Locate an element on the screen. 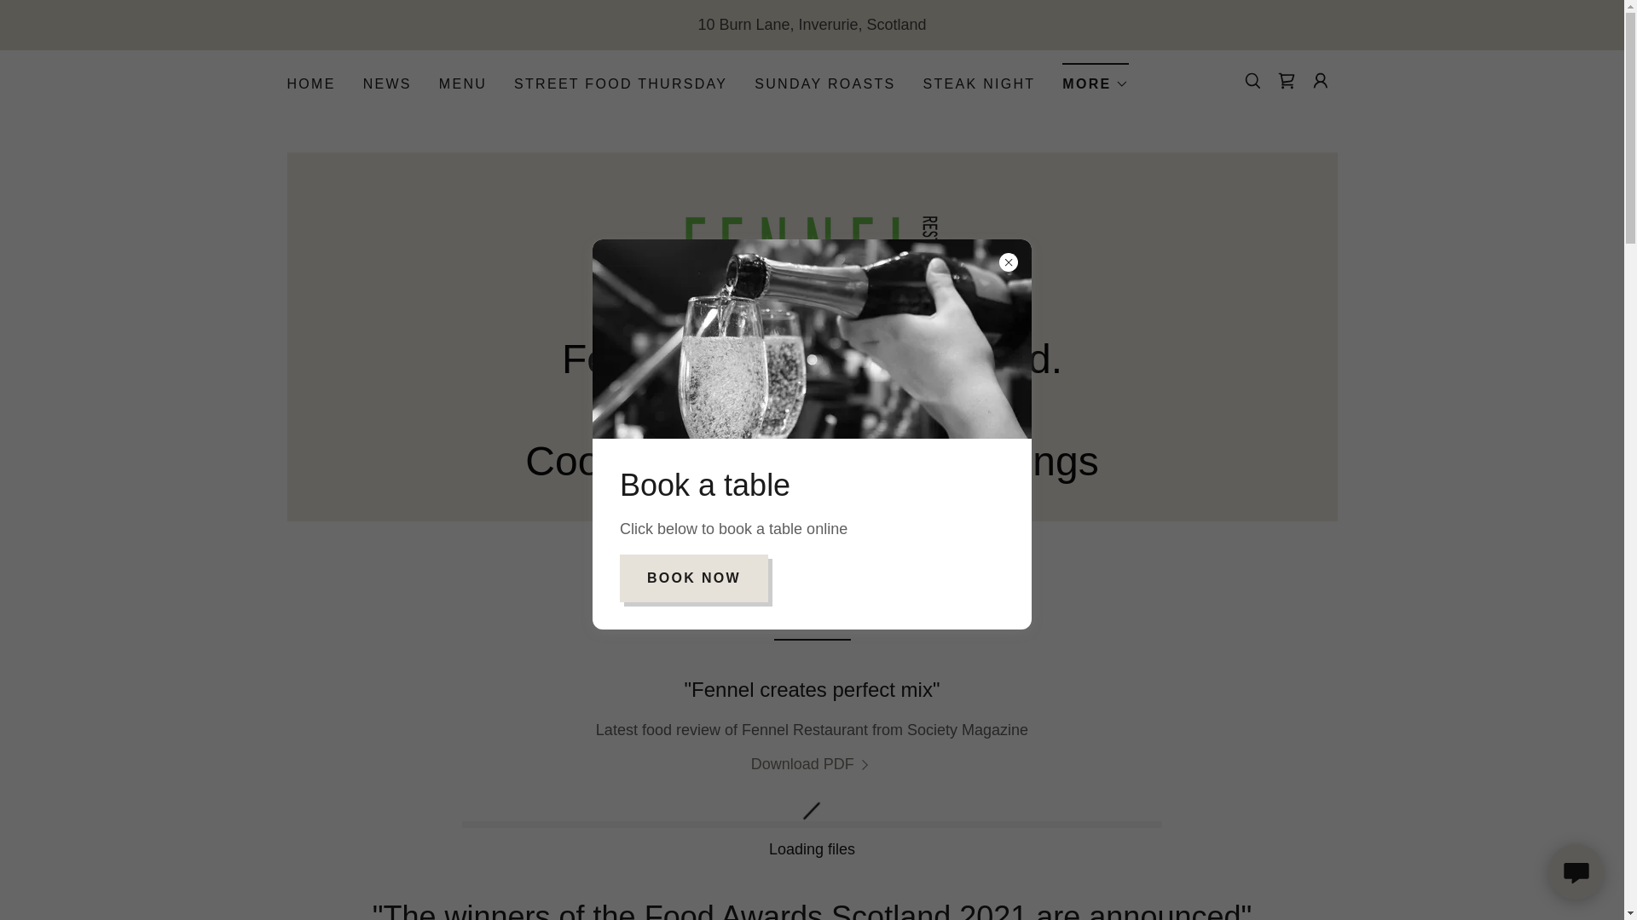  NEWS is located at coordinates (387, 83).